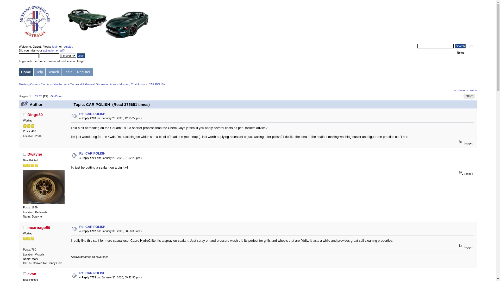  I want to click on Mustang Owners Club Australia Forum, so click(43, 84).